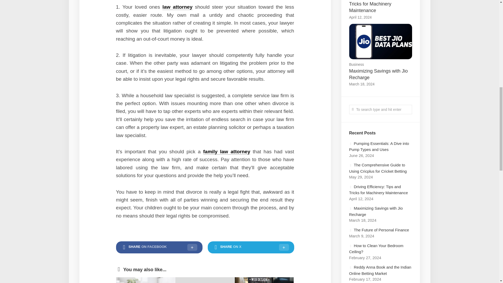 The width and height of the screenshot is (503, 283). What do you see at coordinates (227, 151) in the screenshot?
I see `family law attorney` at bounding box center [227, 151].